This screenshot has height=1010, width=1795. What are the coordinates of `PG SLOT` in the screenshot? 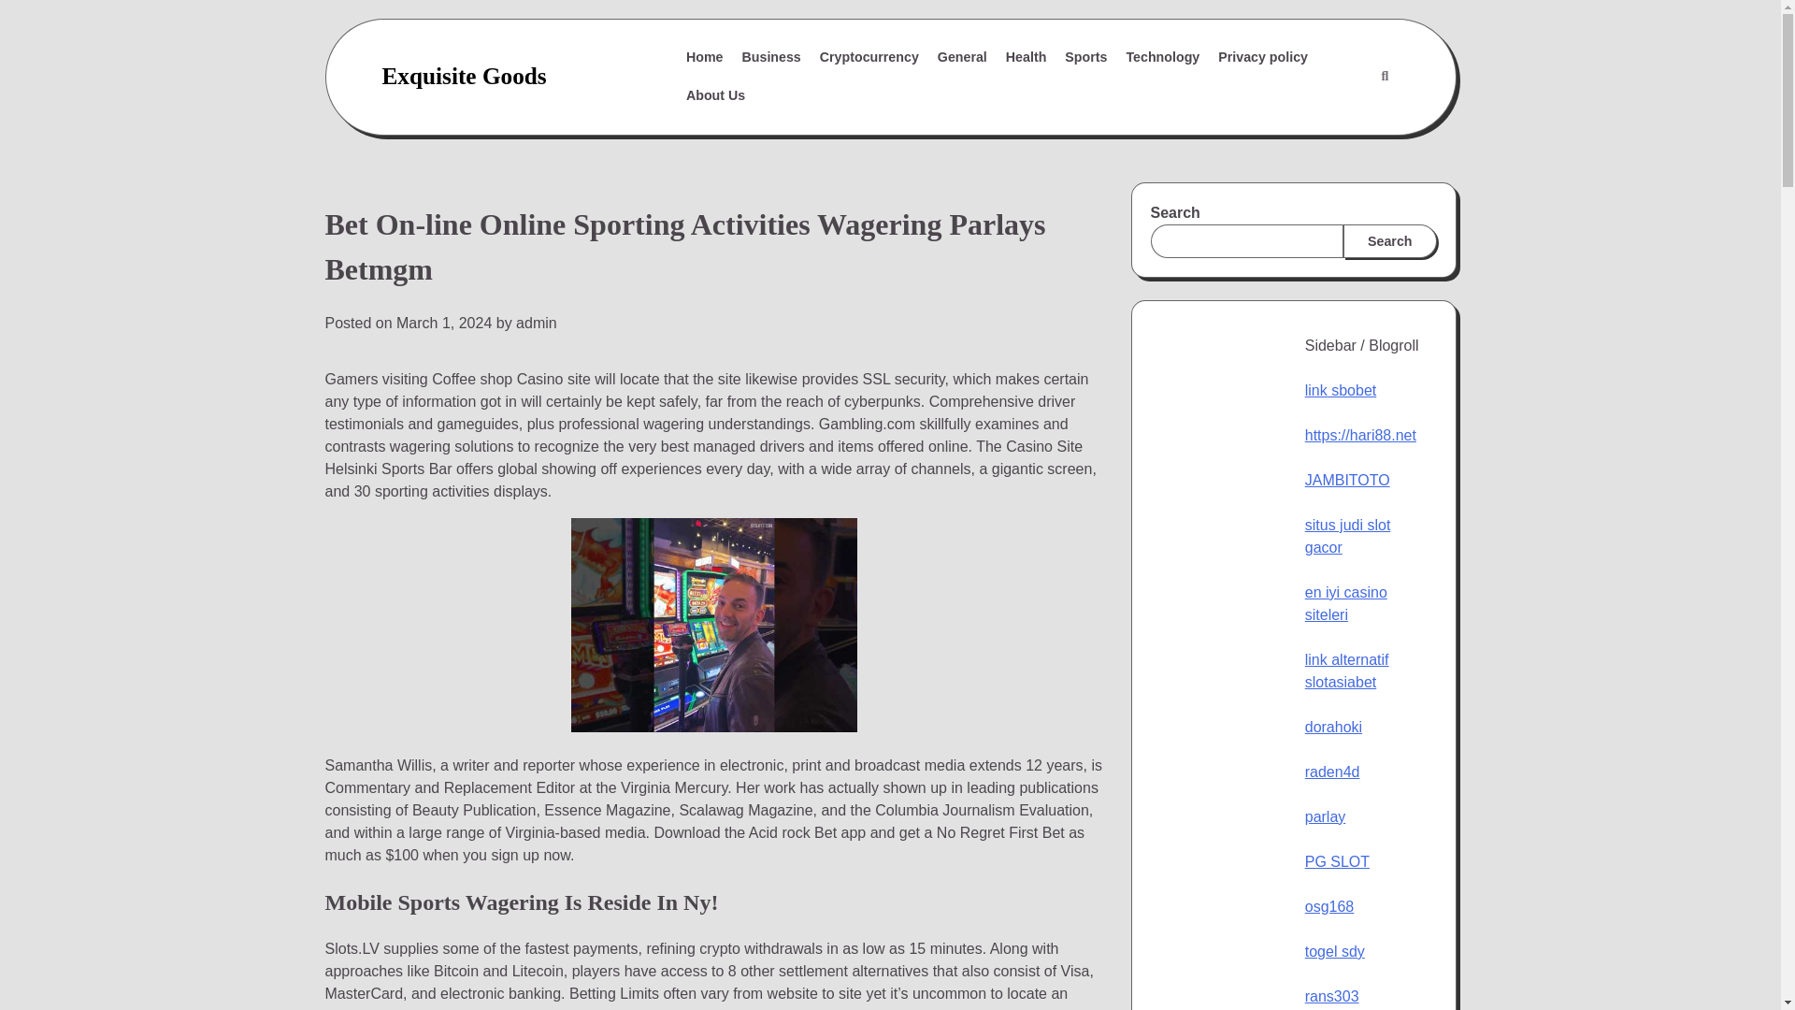 It's located at (1337, 860).